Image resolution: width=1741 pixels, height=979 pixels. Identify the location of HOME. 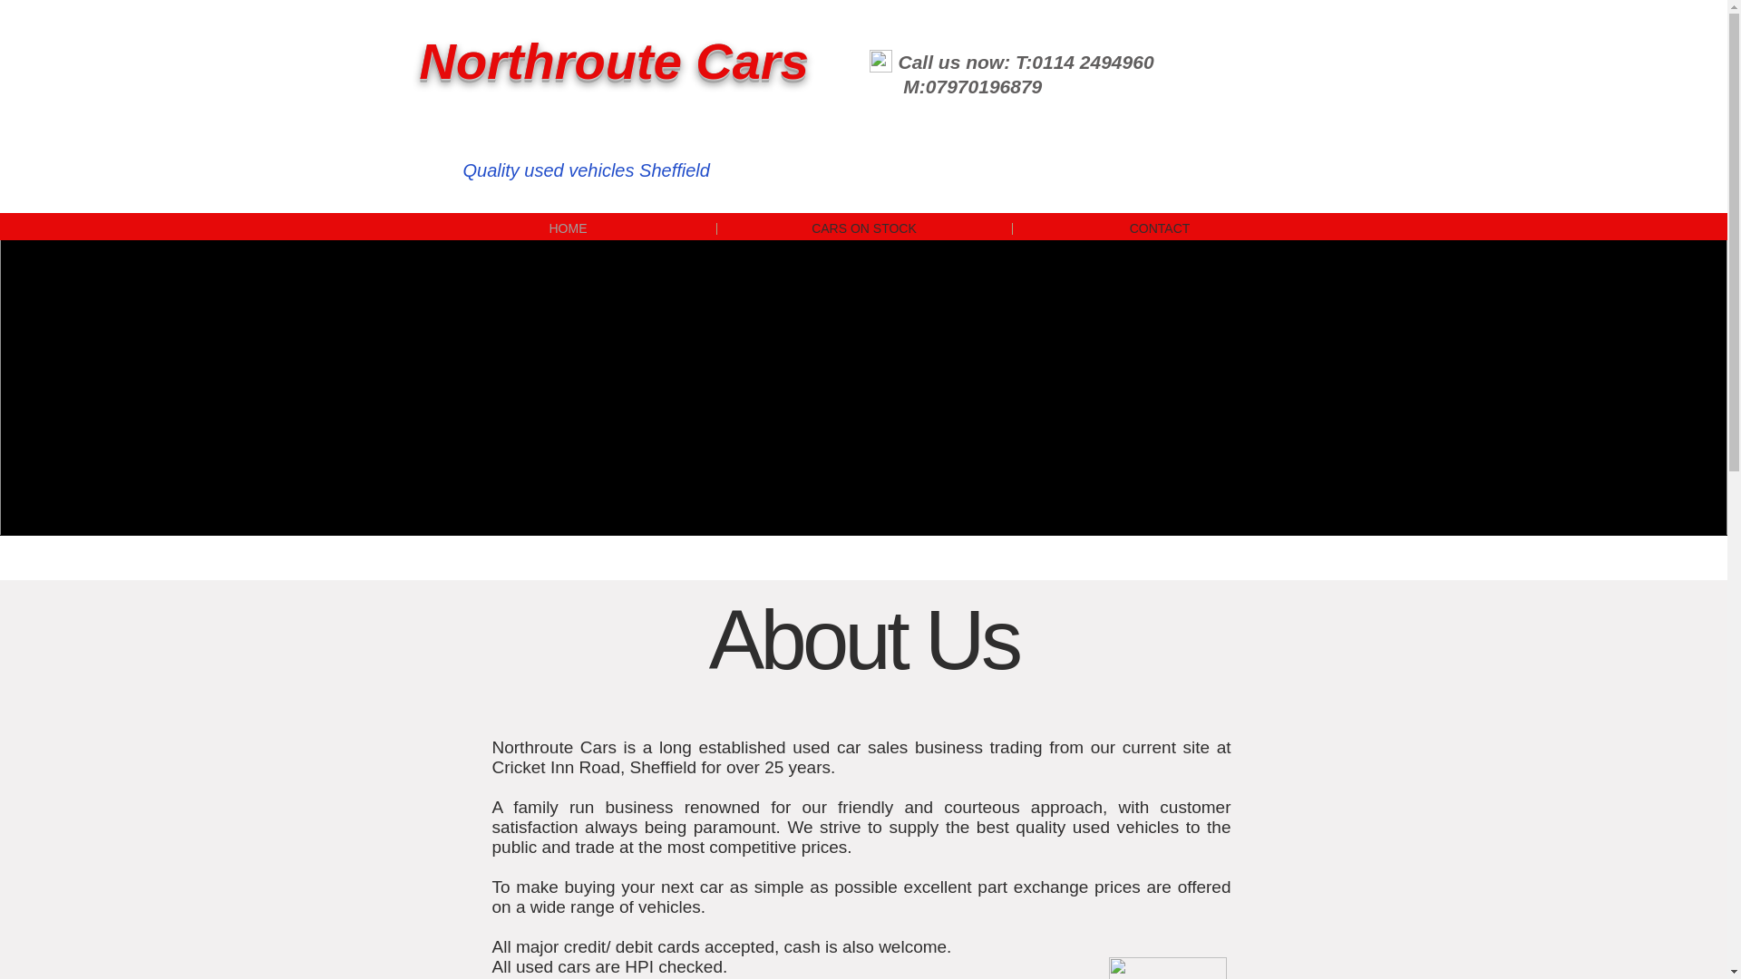
(568, 228).